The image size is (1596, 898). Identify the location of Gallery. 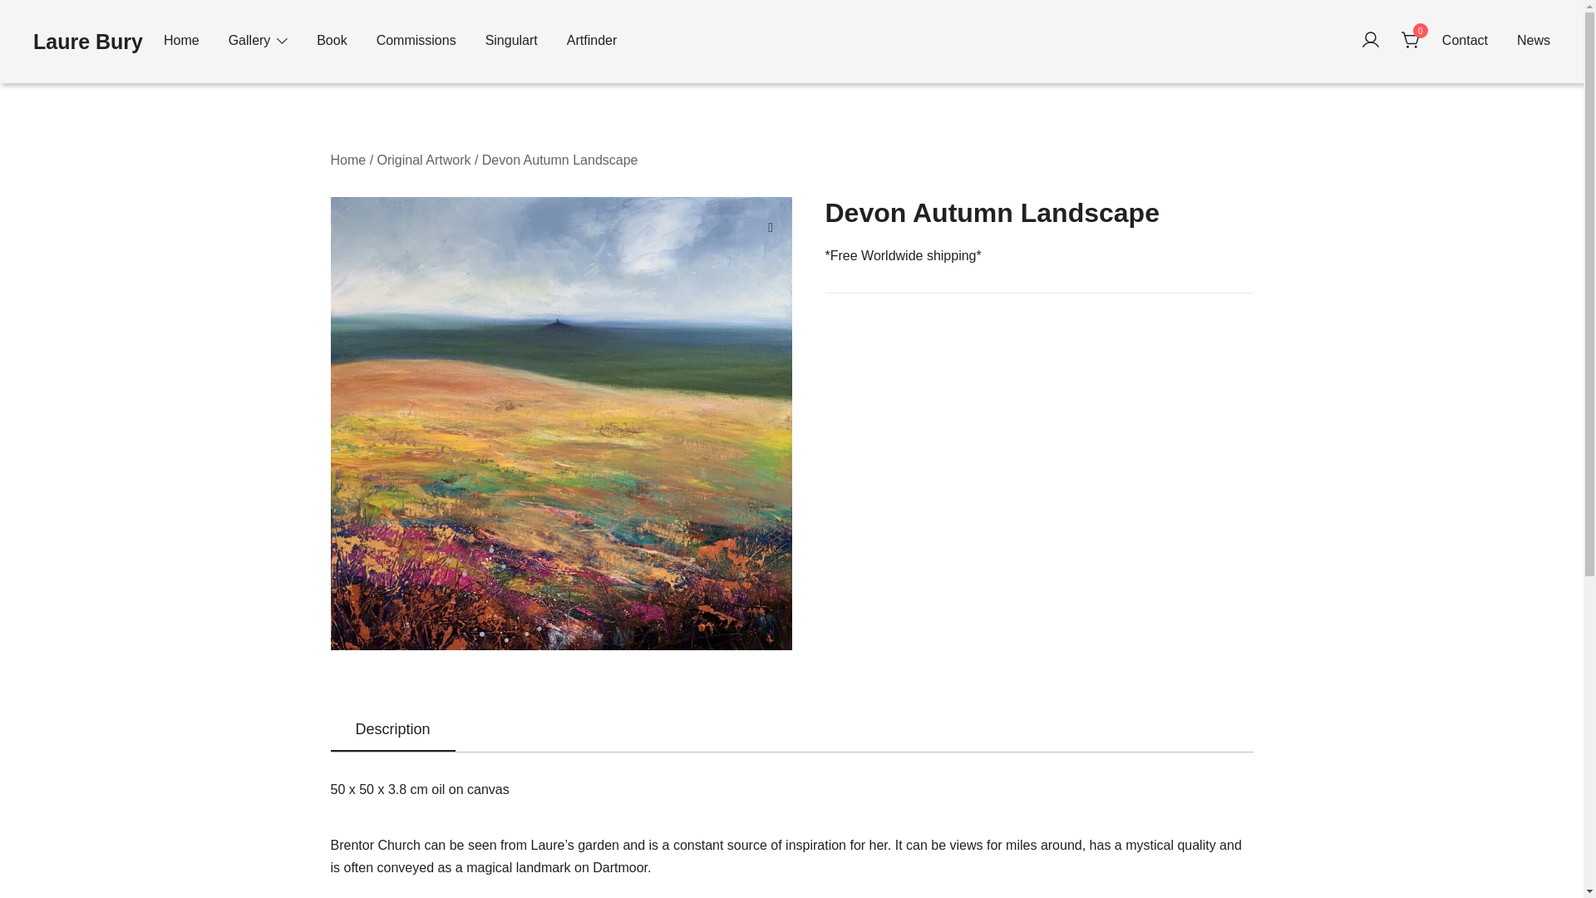
(249, 41).